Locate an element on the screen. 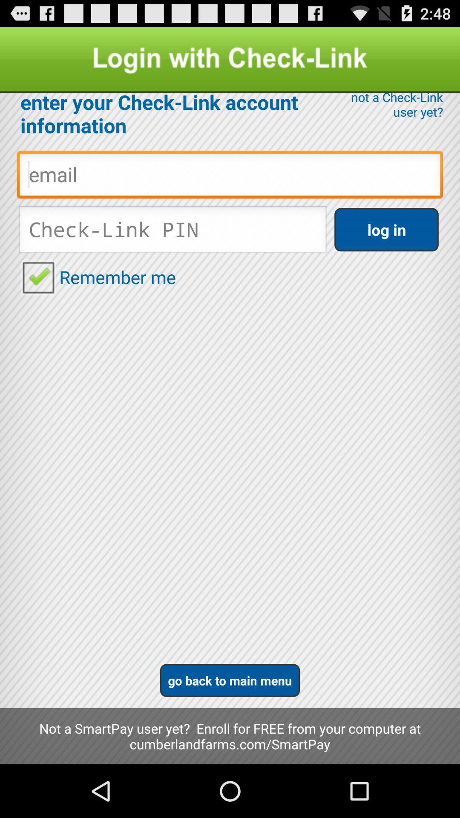 The width and height of the screenshot is (460, 818). digit your email is located at coordinates (230, 177).